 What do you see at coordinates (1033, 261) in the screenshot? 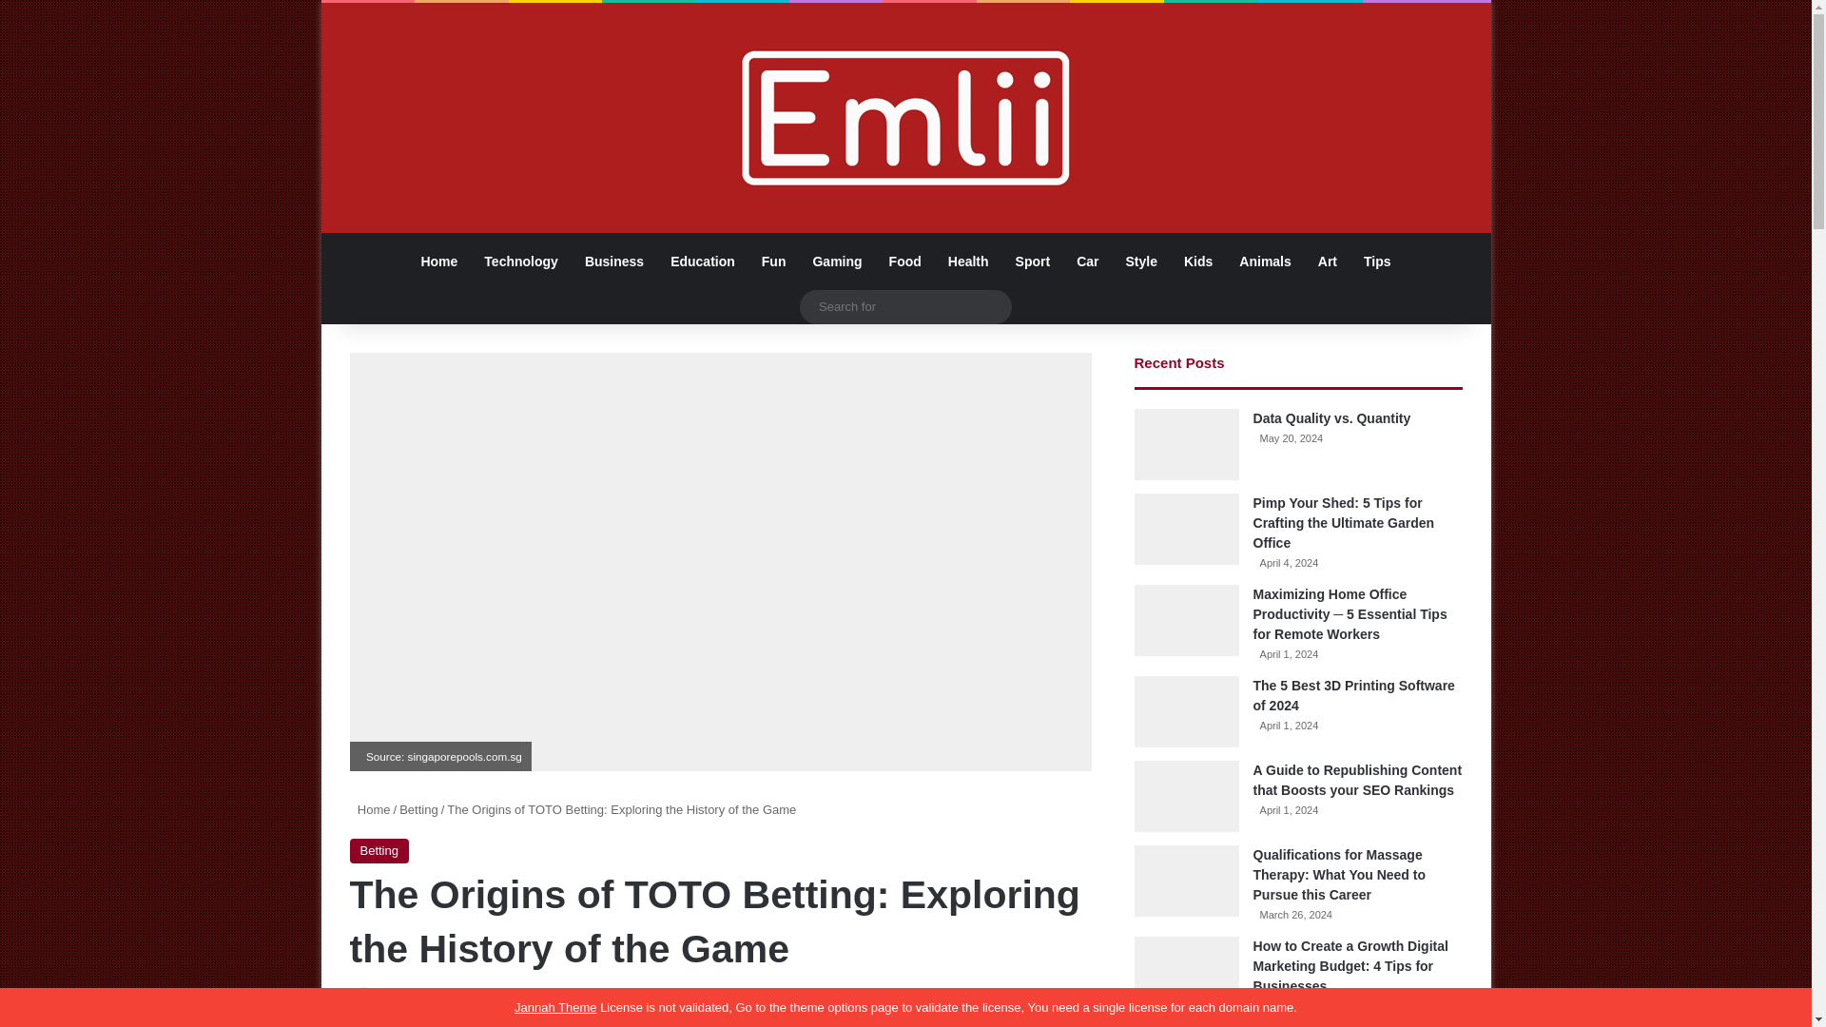
I see `Sport` at bounding box center [1033, 261].